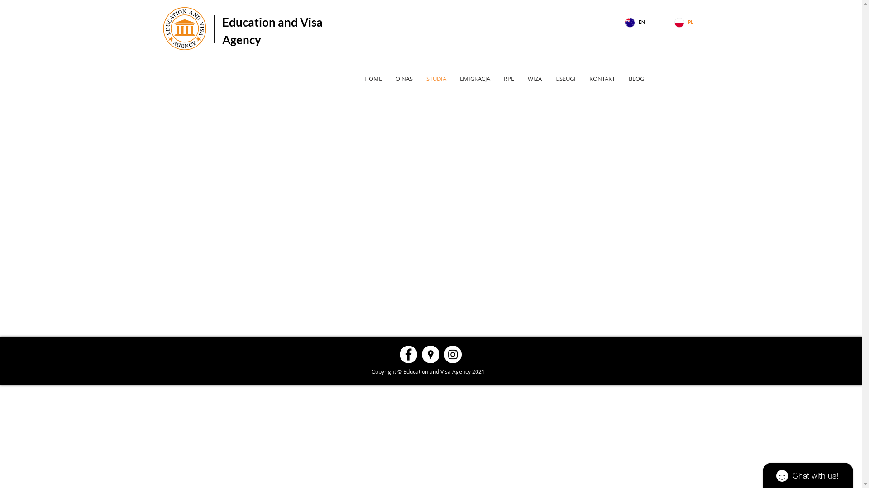 This screenshot has width=869, height=488. Describe the element at coordinates (509, 79) in the screenshot. I see `RPL` at that location.